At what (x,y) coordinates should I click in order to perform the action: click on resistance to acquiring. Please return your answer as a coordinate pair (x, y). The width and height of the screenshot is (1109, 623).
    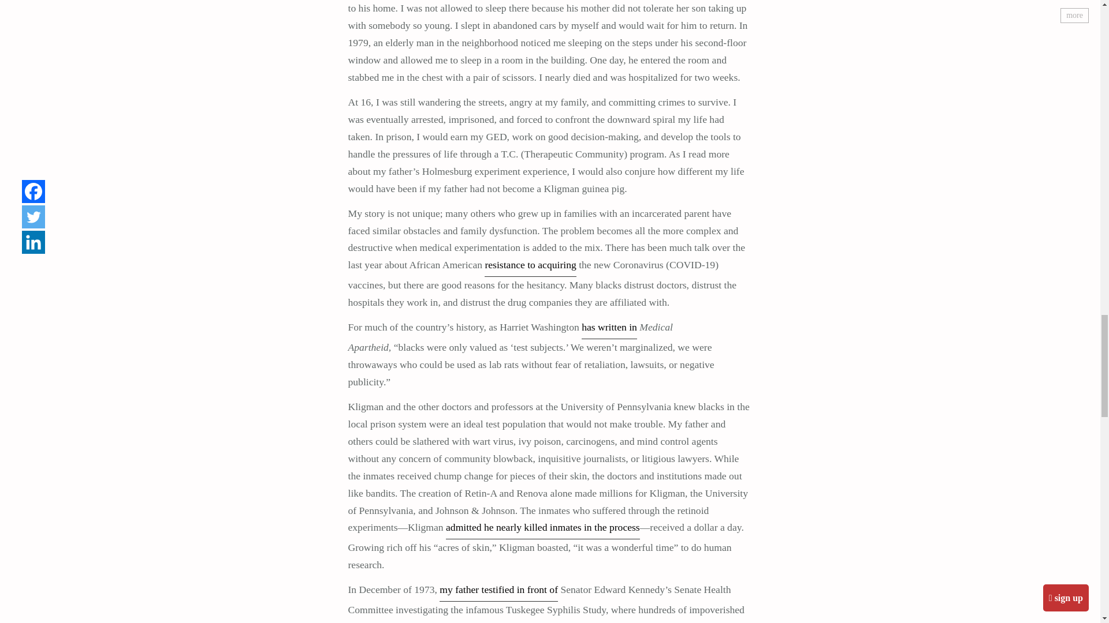
    Looking at the image, I should click on (530, 267).